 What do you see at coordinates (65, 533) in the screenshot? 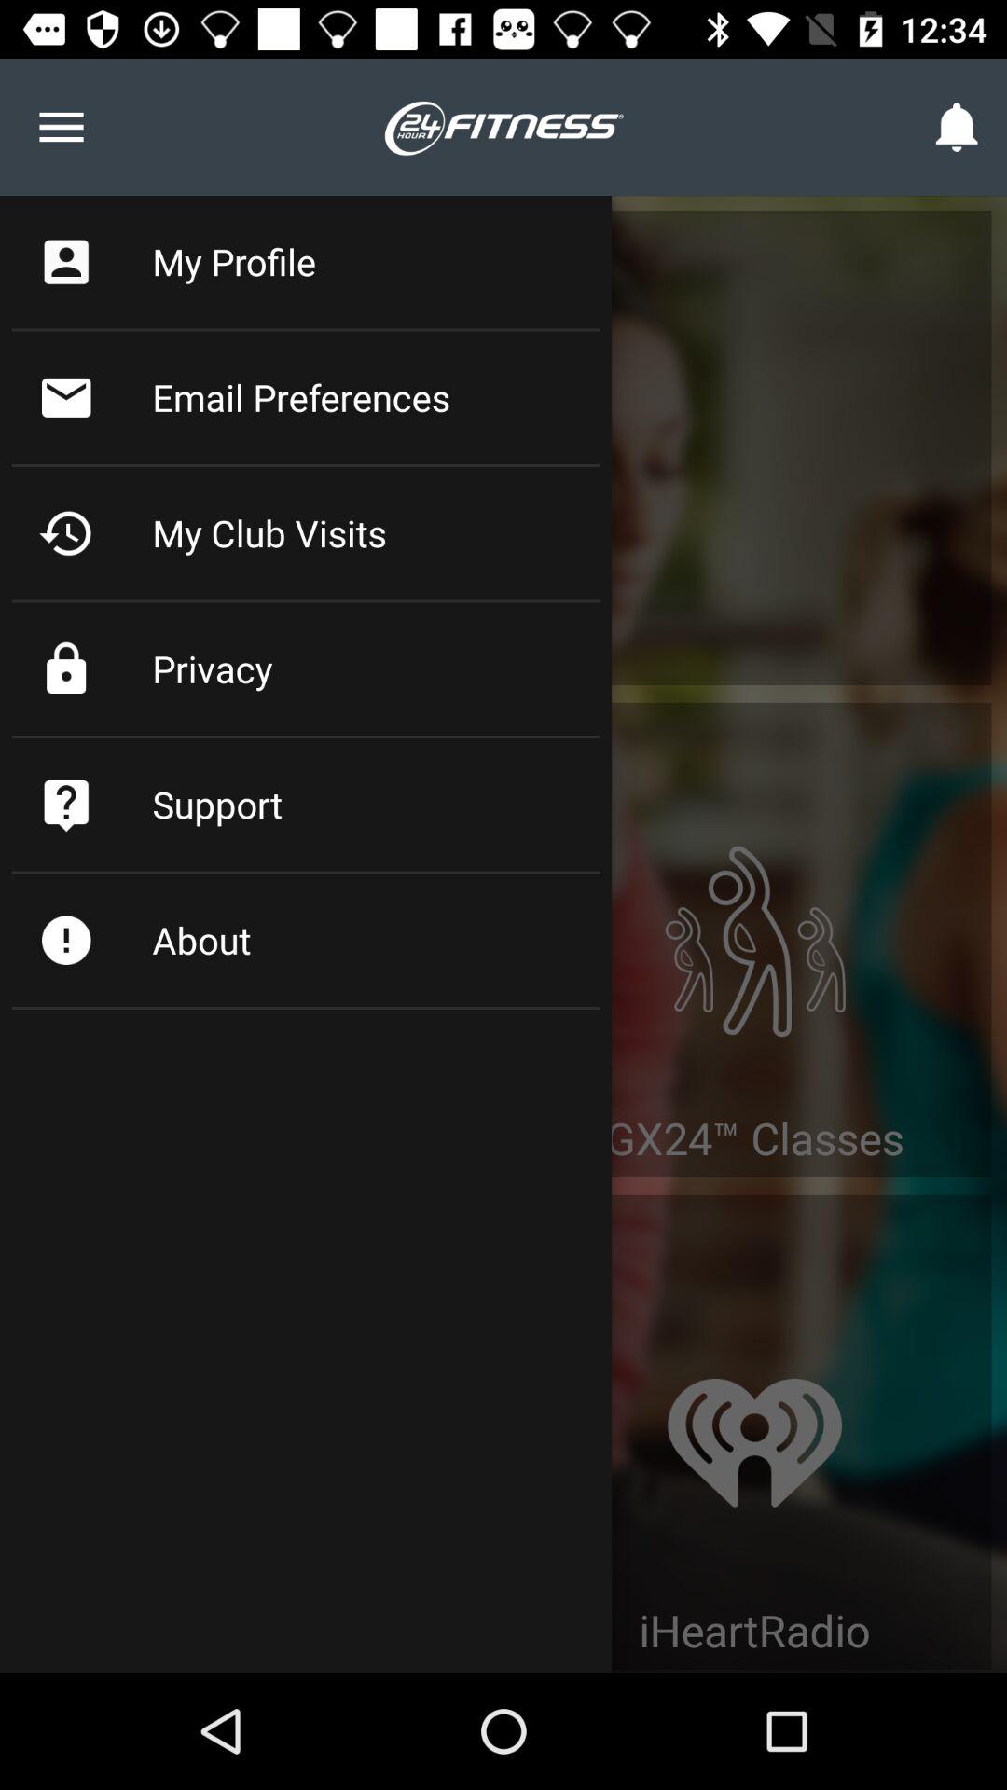
I see `click on the clock icon` at bounding box center [65, 533].